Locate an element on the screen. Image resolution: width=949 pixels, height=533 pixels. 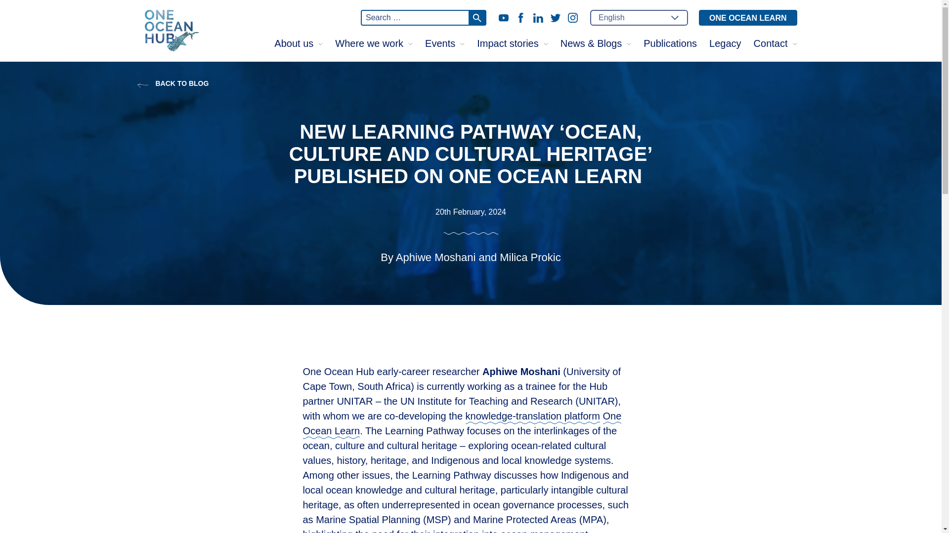
Where we work is located at coordinates (369, 43).